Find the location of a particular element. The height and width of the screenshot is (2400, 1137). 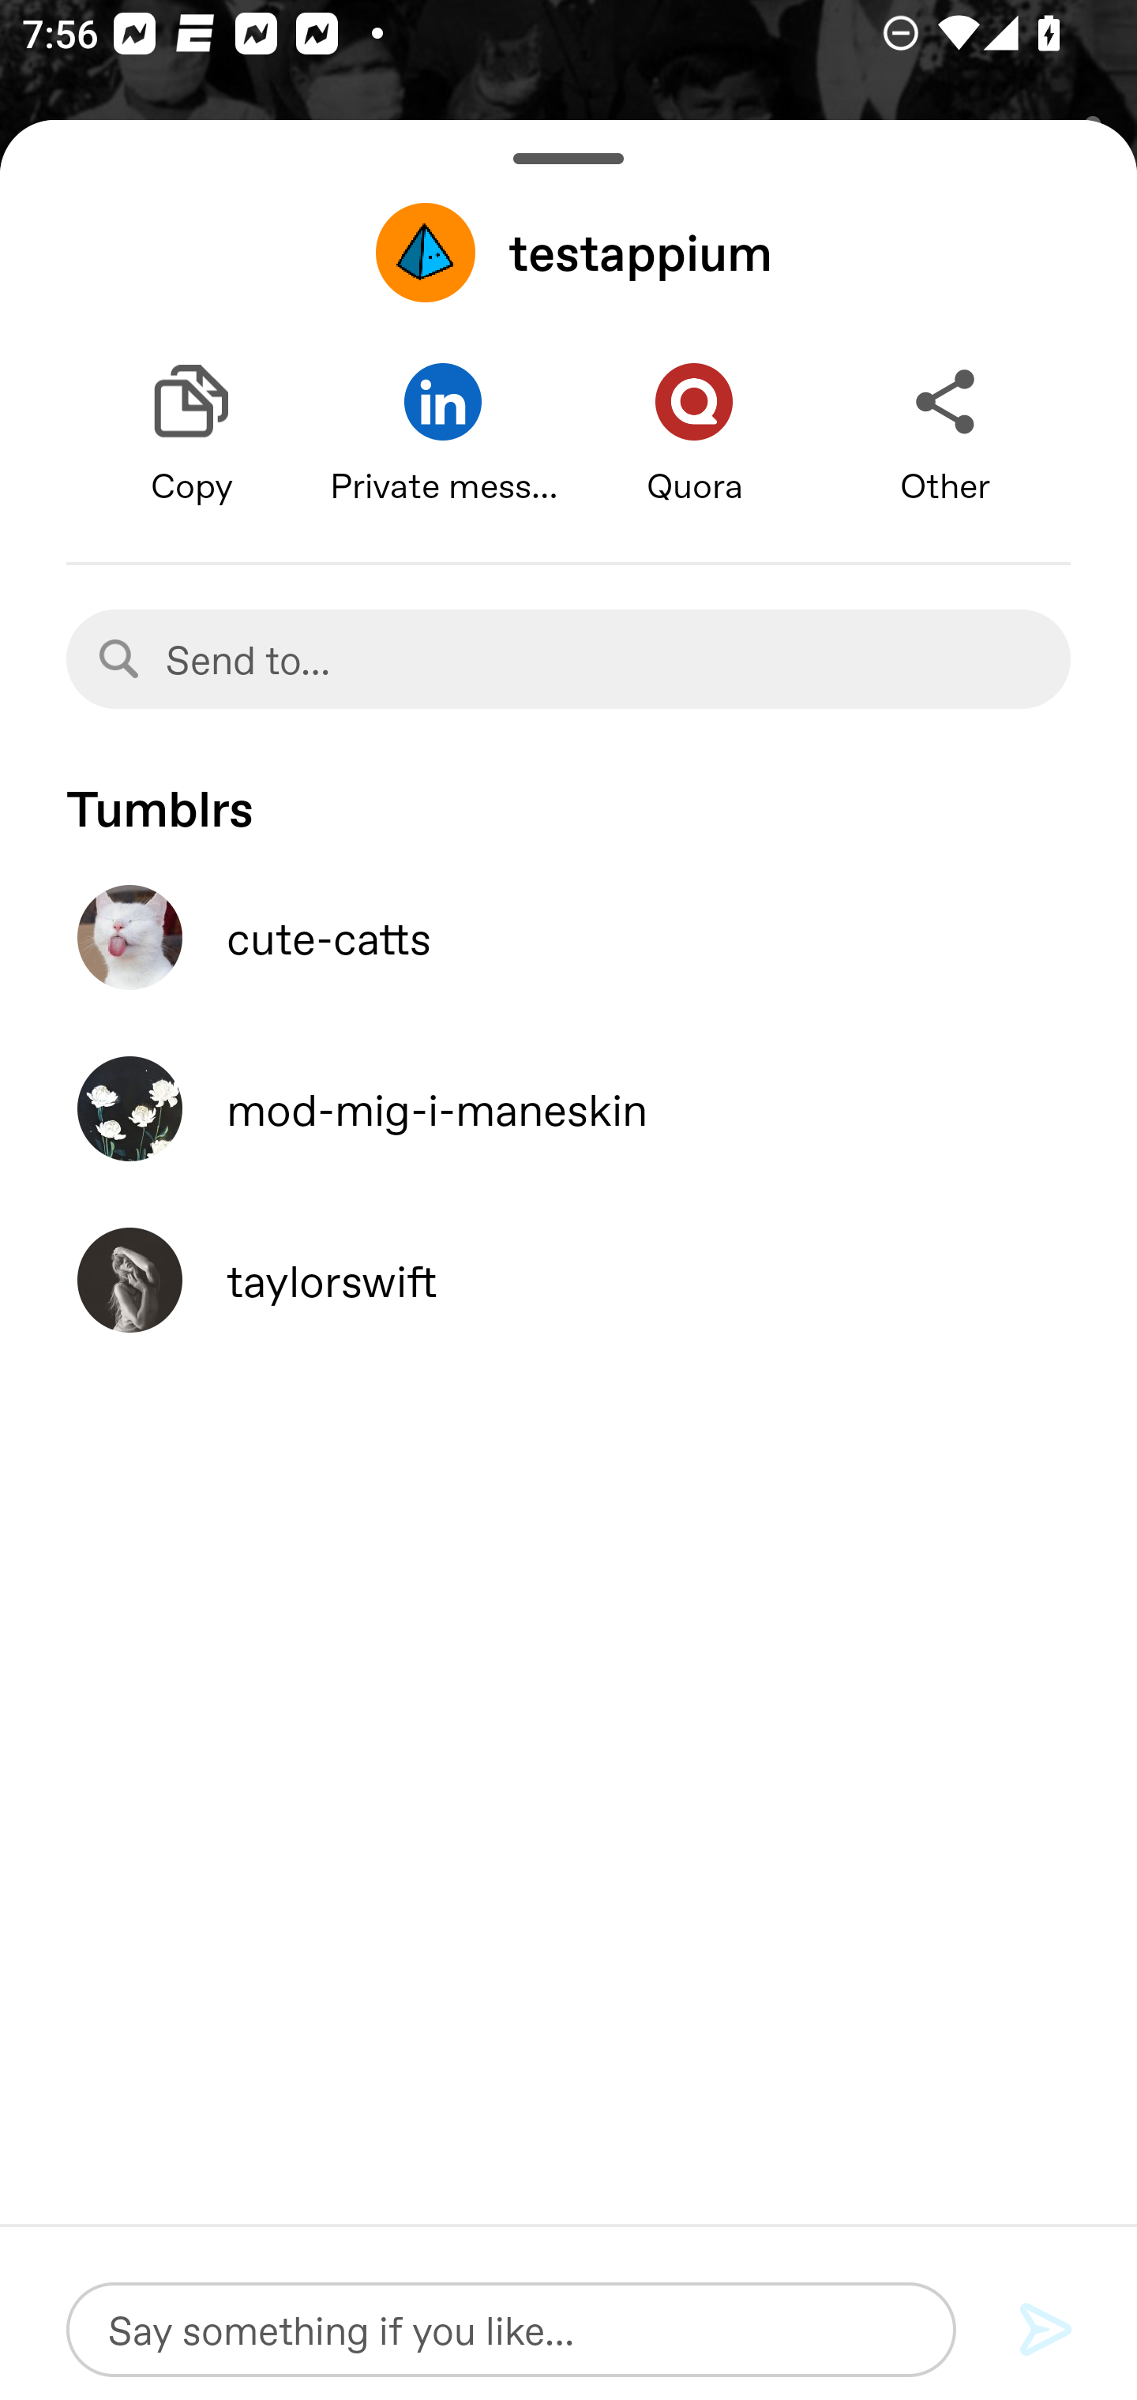

Say something if you like… is located at coordinates (511, 2329).